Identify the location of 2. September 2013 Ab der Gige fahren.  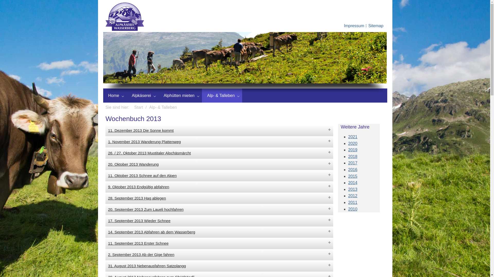
(219, 255).